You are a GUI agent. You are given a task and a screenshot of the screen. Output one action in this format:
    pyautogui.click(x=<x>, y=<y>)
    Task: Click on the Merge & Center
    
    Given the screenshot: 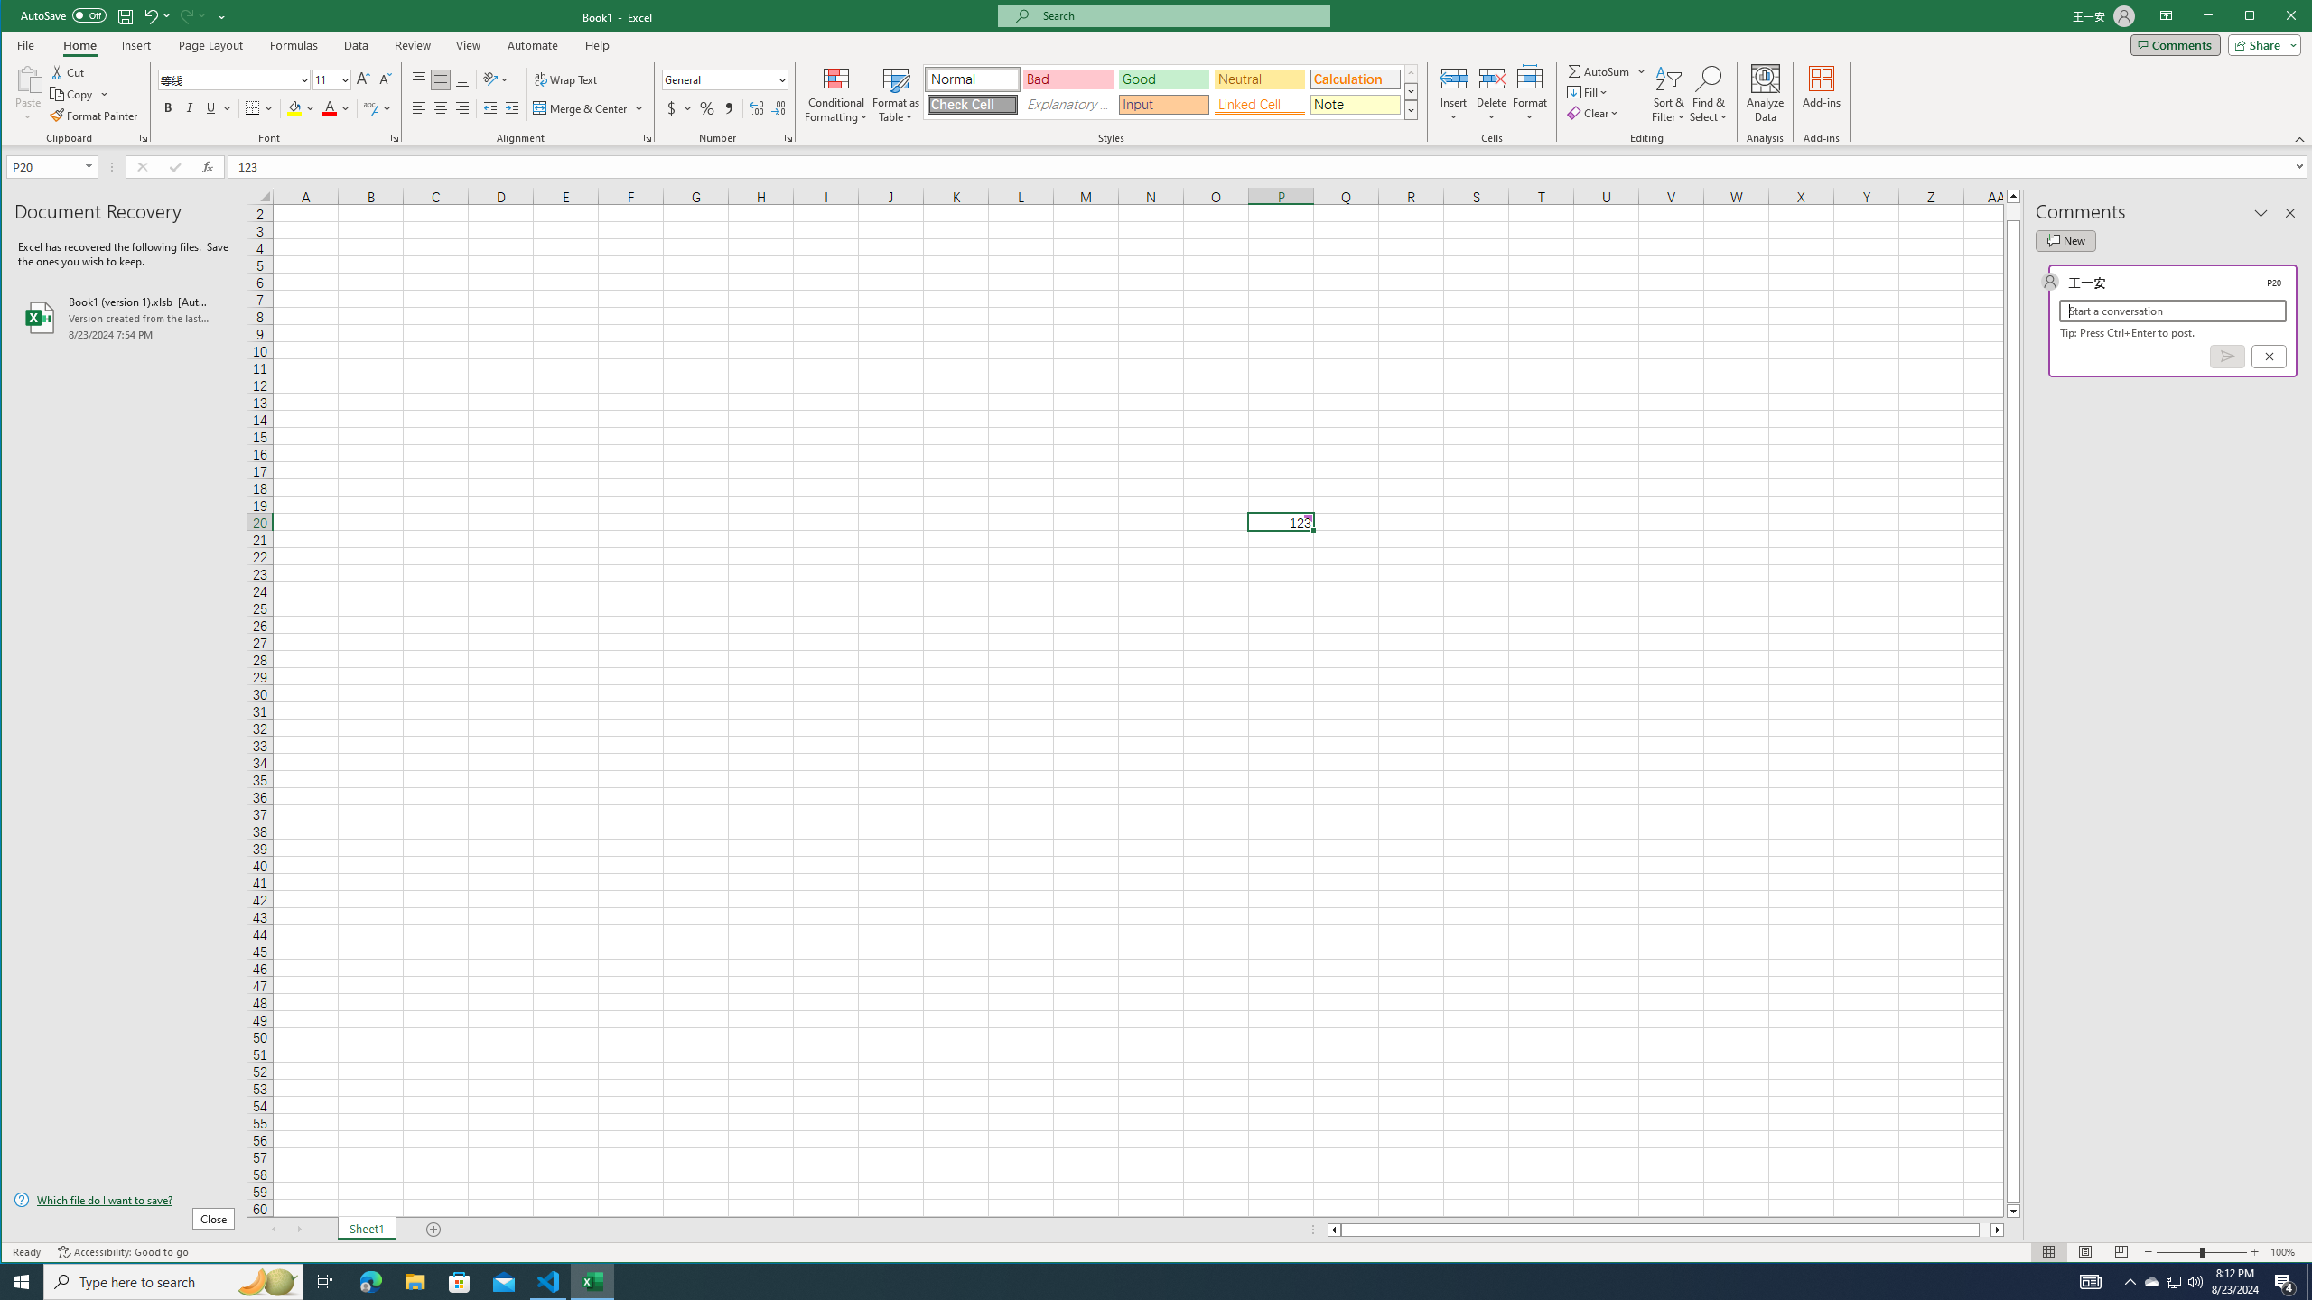 What is the action you would take?
    pyautogui.click(x=582, y=108)
    